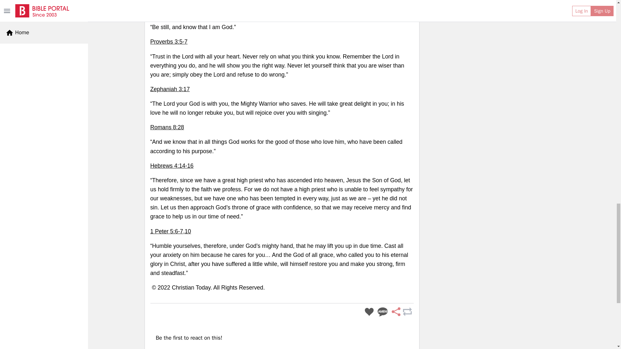 Image resolution: width=621 pixels, height=349 pixels. What do you see at coordinates (369, 312) in the screenshot?
I see `Like` at bounding box center [369, 312].